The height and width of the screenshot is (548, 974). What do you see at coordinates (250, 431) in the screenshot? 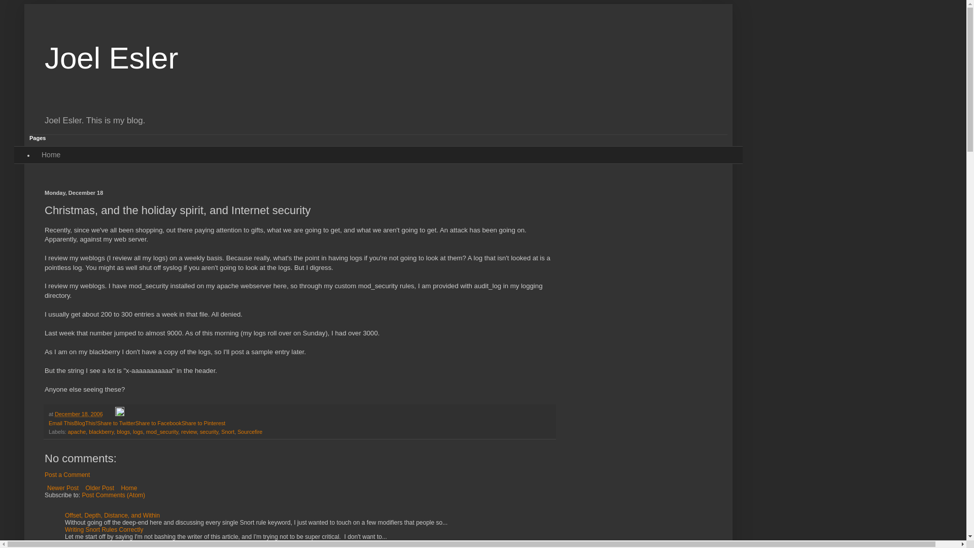
I see `Sourcefire` at bounding box center [250, 431].